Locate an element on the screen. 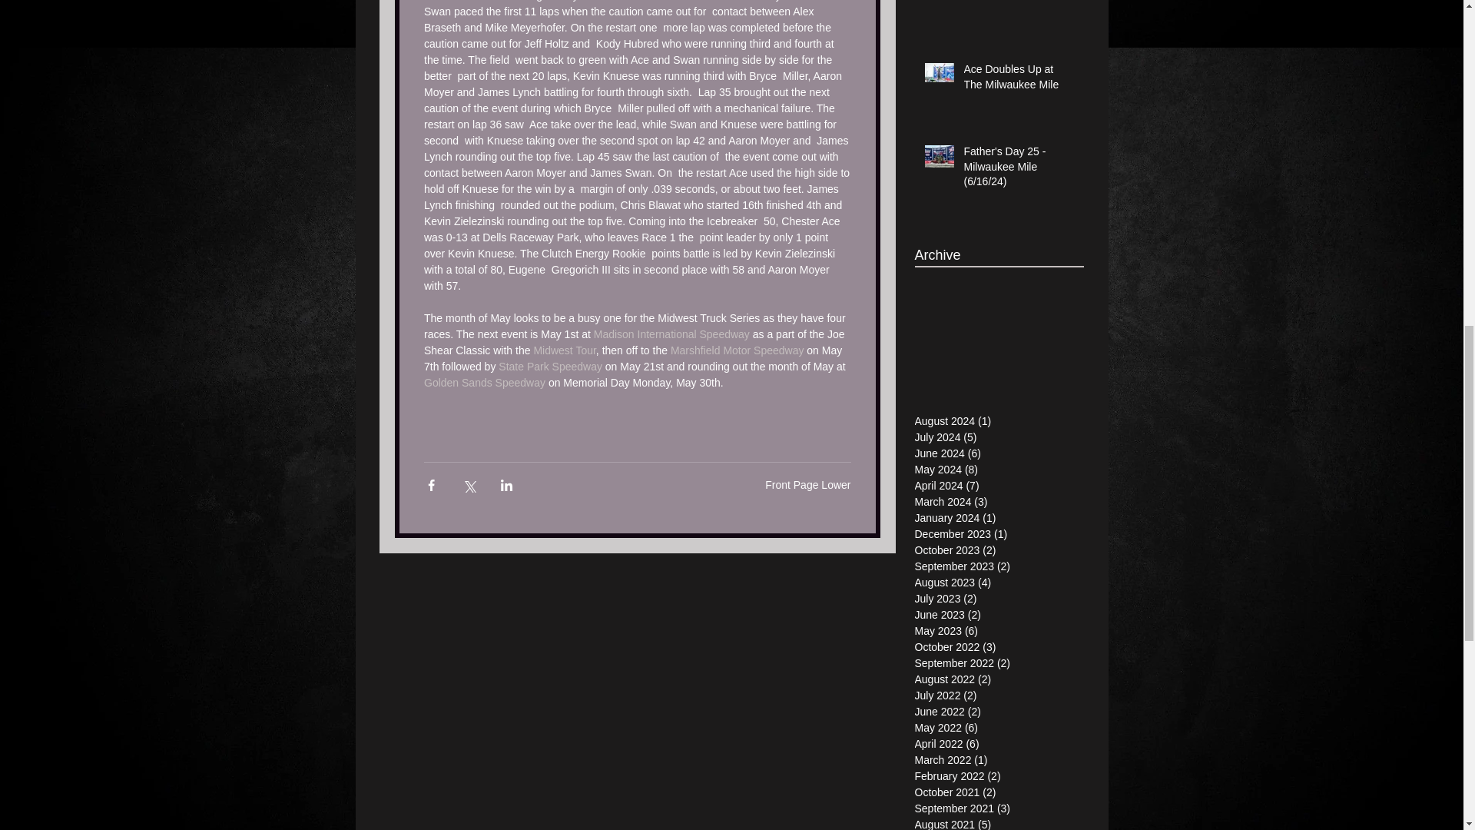 The height and width of the screenshot is (830, 1475). Front Page Lower is located at coordinates (808, 485).